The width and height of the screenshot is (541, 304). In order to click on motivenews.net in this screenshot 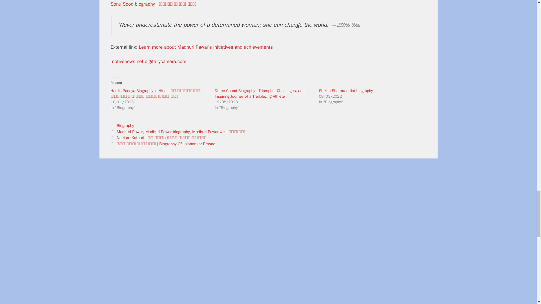, I will do `click(127, 61)`.